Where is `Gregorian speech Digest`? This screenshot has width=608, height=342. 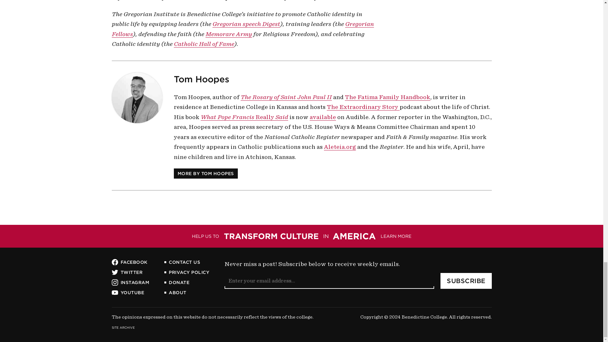
Gregorian speech Digest is located at coordinates (246, 24).